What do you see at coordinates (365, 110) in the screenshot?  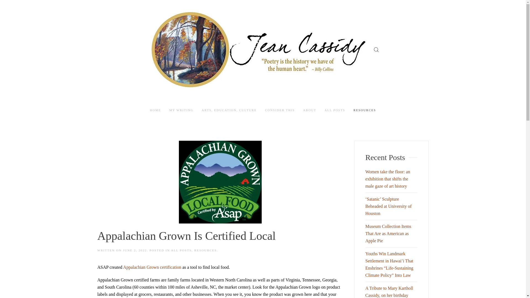 I see `RESOURCES` at bounding box center [365, 110].